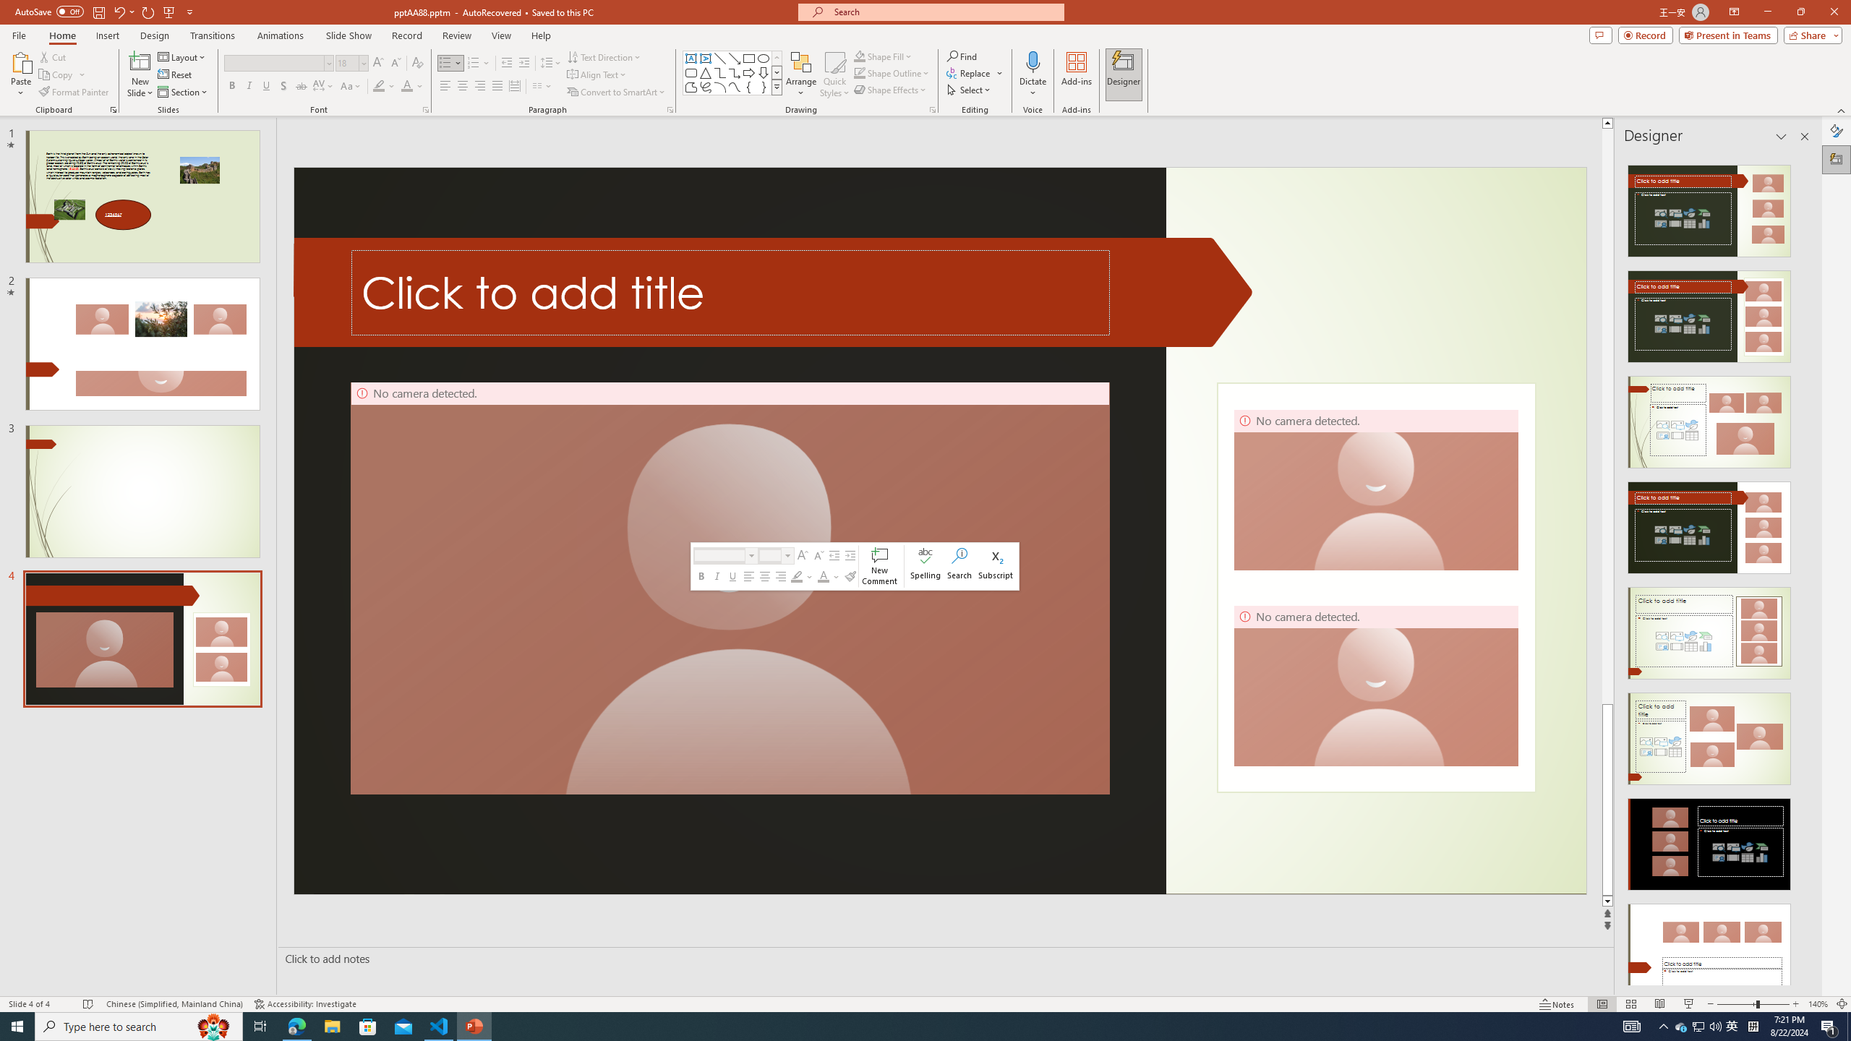 Image resolution: width=1851 pixels, height=1041 pixels. What do you see at coordinates (996, 567) in the screenshot?
I see `Subscript` at bounding box center [996, 567].